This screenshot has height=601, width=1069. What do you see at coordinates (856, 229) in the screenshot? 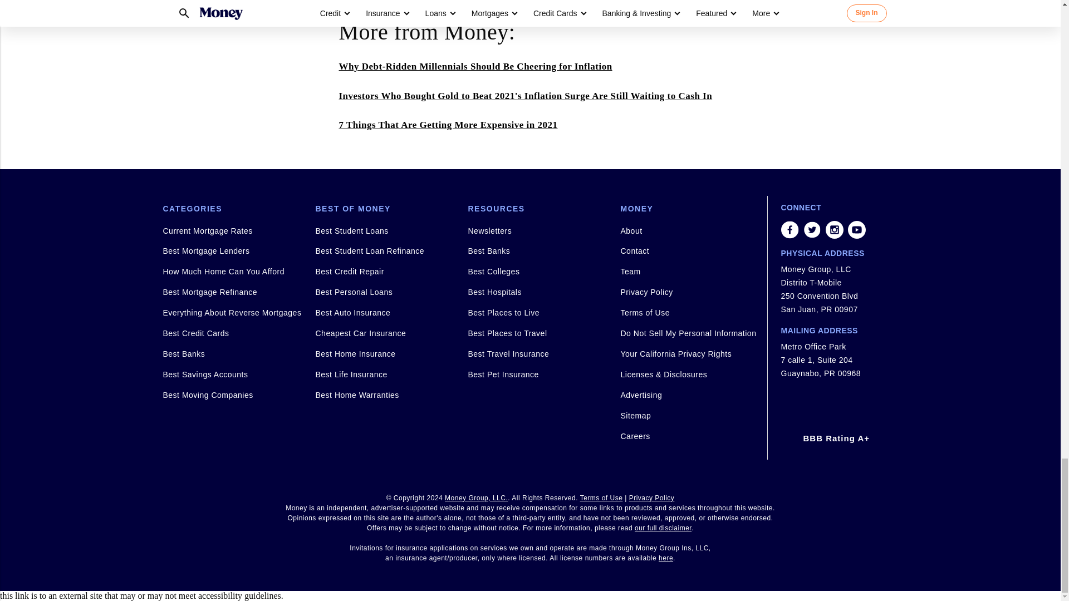
I see `youtube share` at bounding box center [856, 229].